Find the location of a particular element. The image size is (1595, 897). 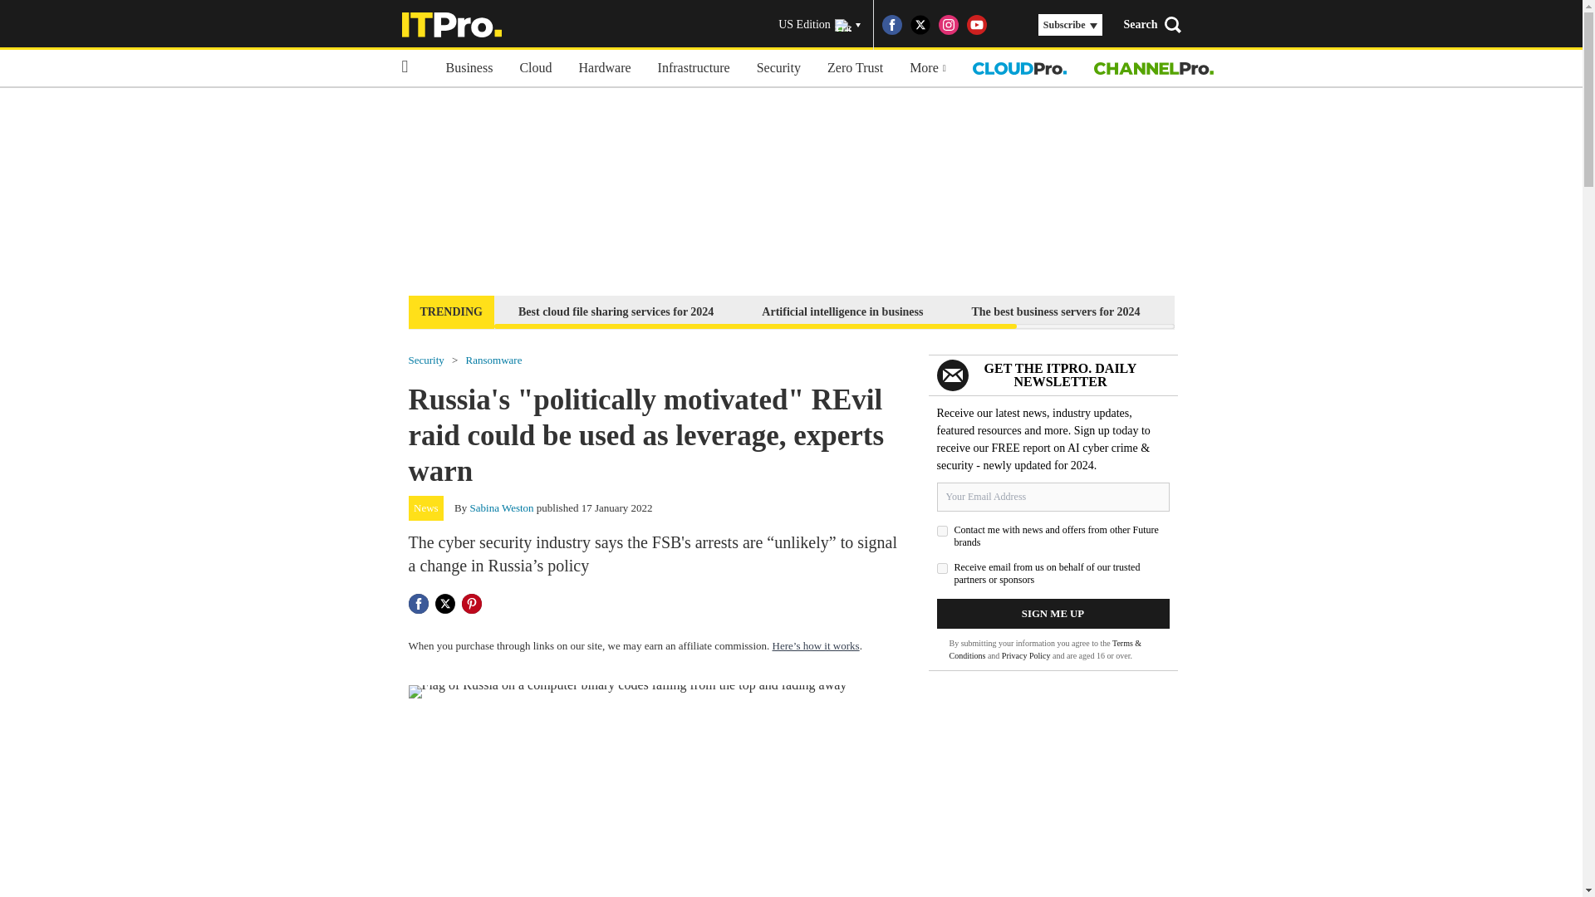

Security is located at coordinates (778, 68).